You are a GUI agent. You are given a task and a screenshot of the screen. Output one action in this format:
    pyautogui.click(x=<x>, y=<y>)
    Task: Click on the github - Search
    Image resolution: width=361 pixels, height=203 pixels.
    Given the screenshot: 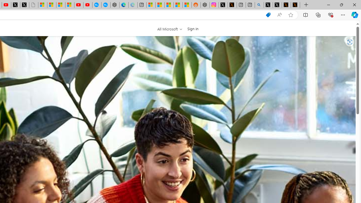 What is the action you would take?
    pyautogui.click(x=259, y=5)
    